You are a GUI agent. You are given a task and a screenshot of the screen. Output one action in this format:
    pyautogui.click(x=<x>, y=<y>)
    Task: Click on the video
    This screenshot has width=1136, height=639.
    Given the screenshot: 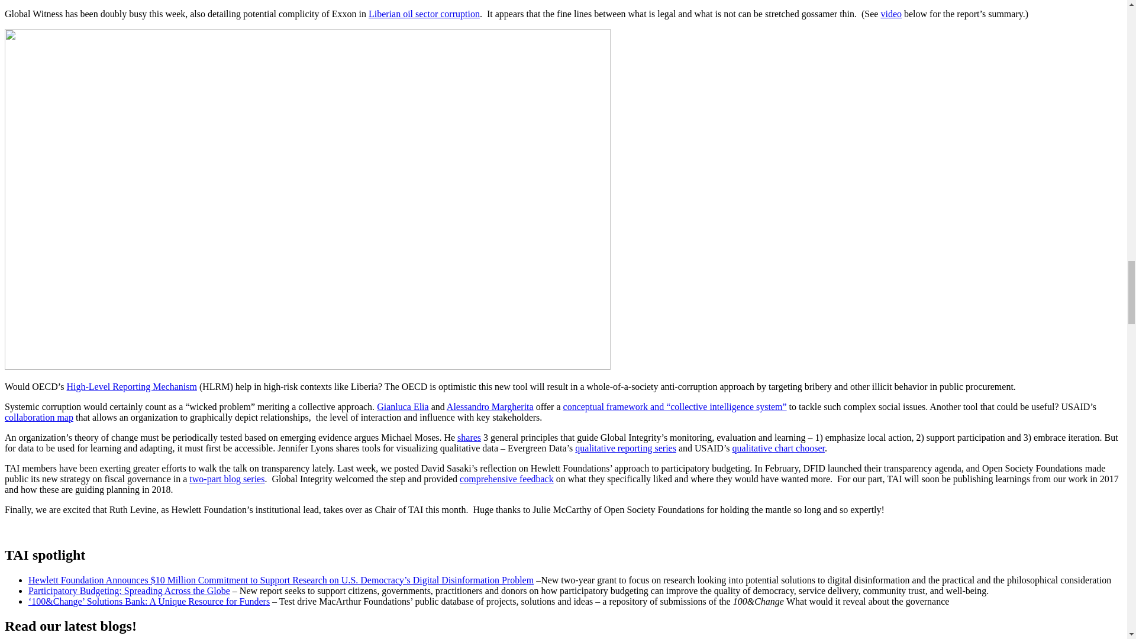 What is the action you would take?
    pyautogui.click(x=891, y=14)
    